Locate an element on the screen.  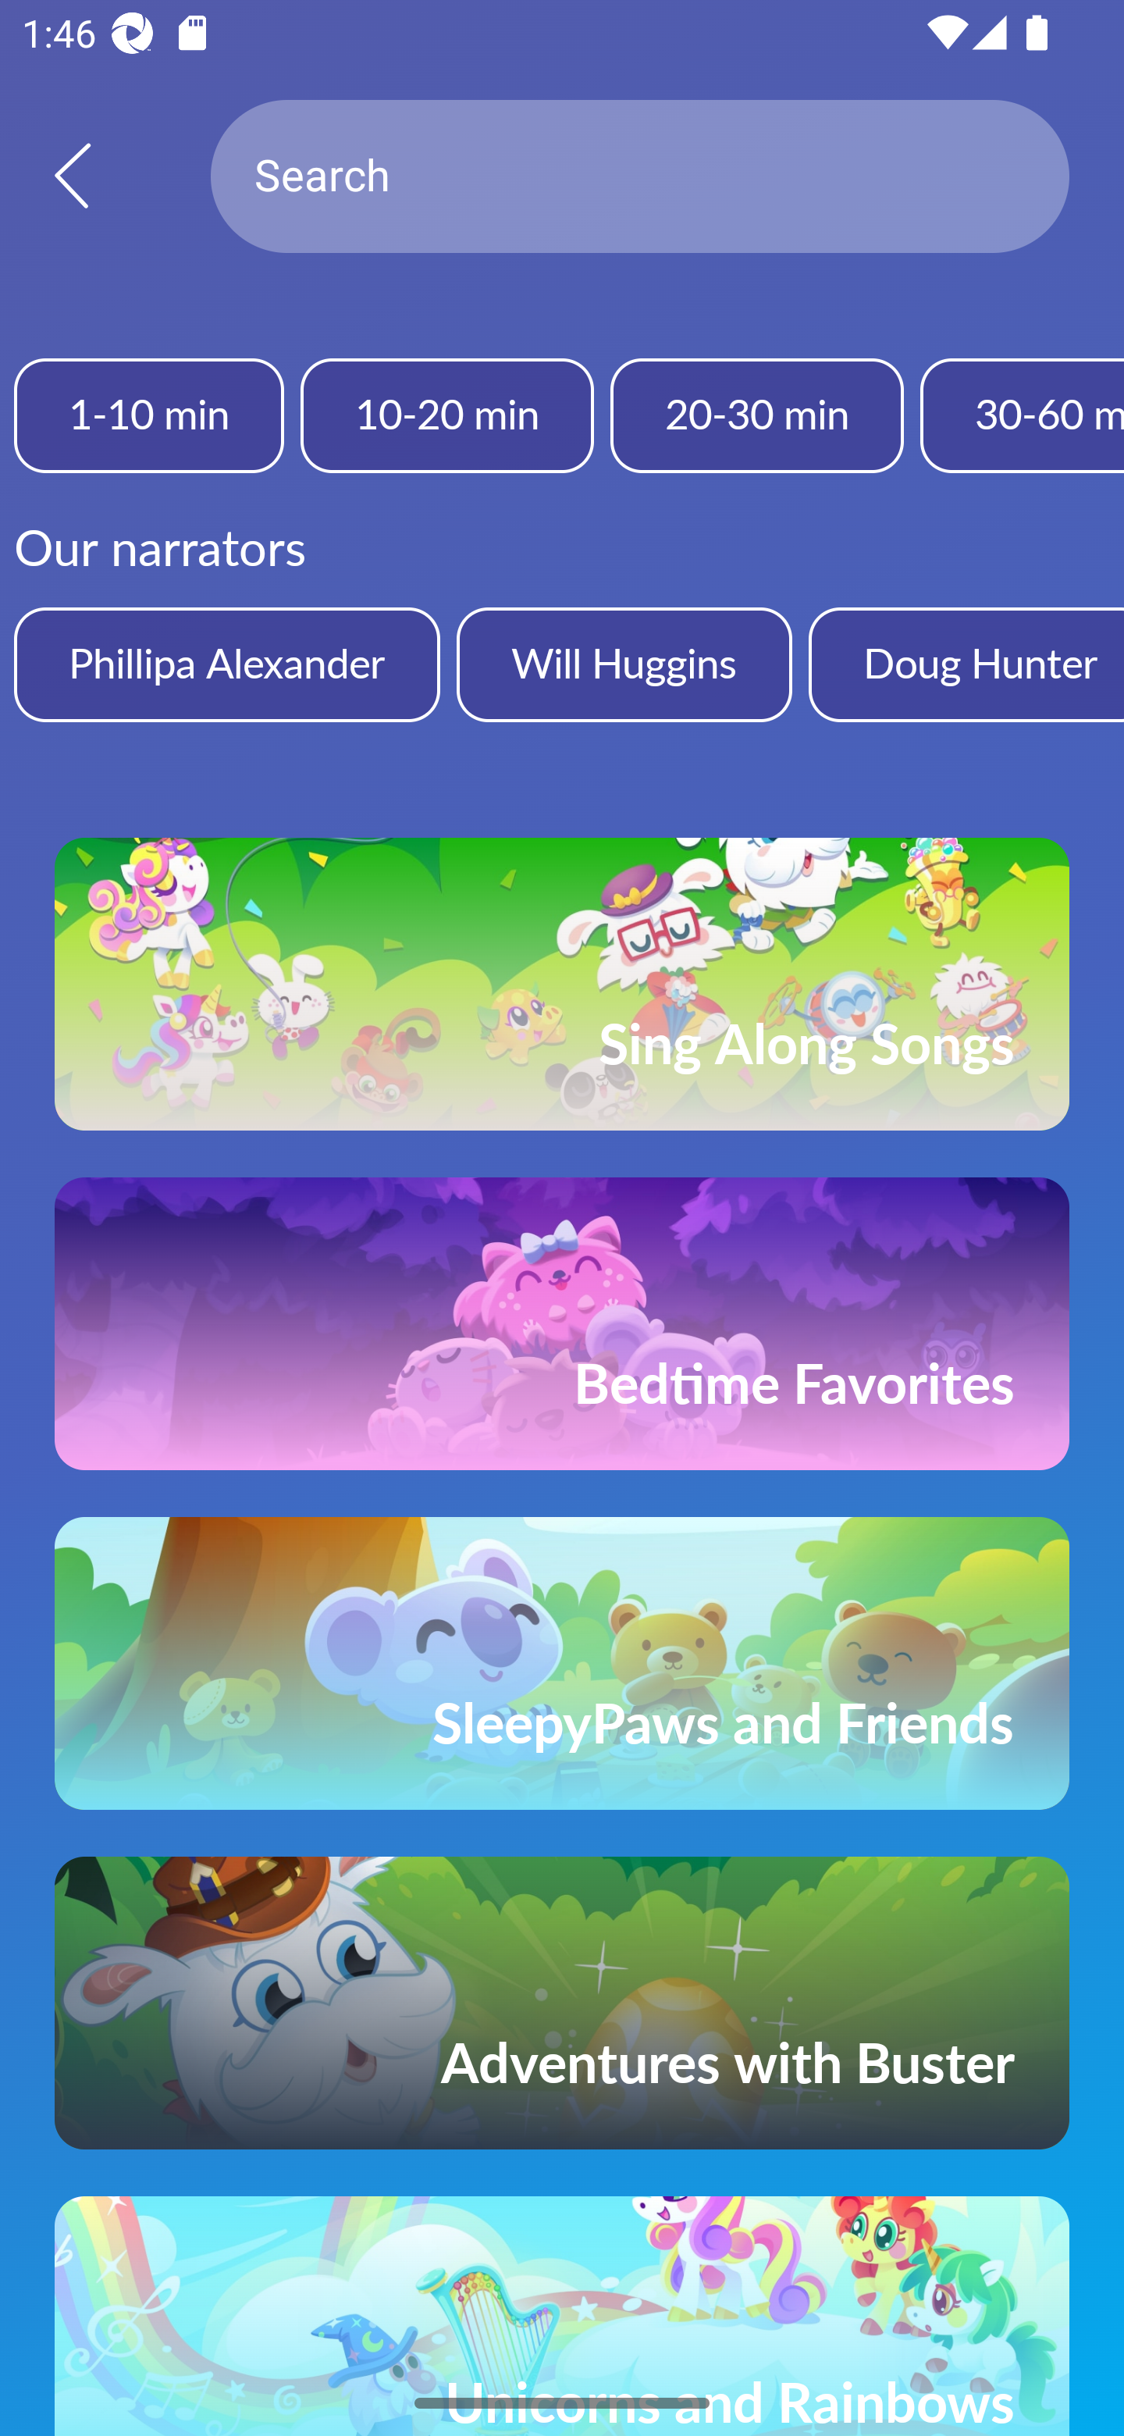
10-20 min is located at coordinates (446, 415).